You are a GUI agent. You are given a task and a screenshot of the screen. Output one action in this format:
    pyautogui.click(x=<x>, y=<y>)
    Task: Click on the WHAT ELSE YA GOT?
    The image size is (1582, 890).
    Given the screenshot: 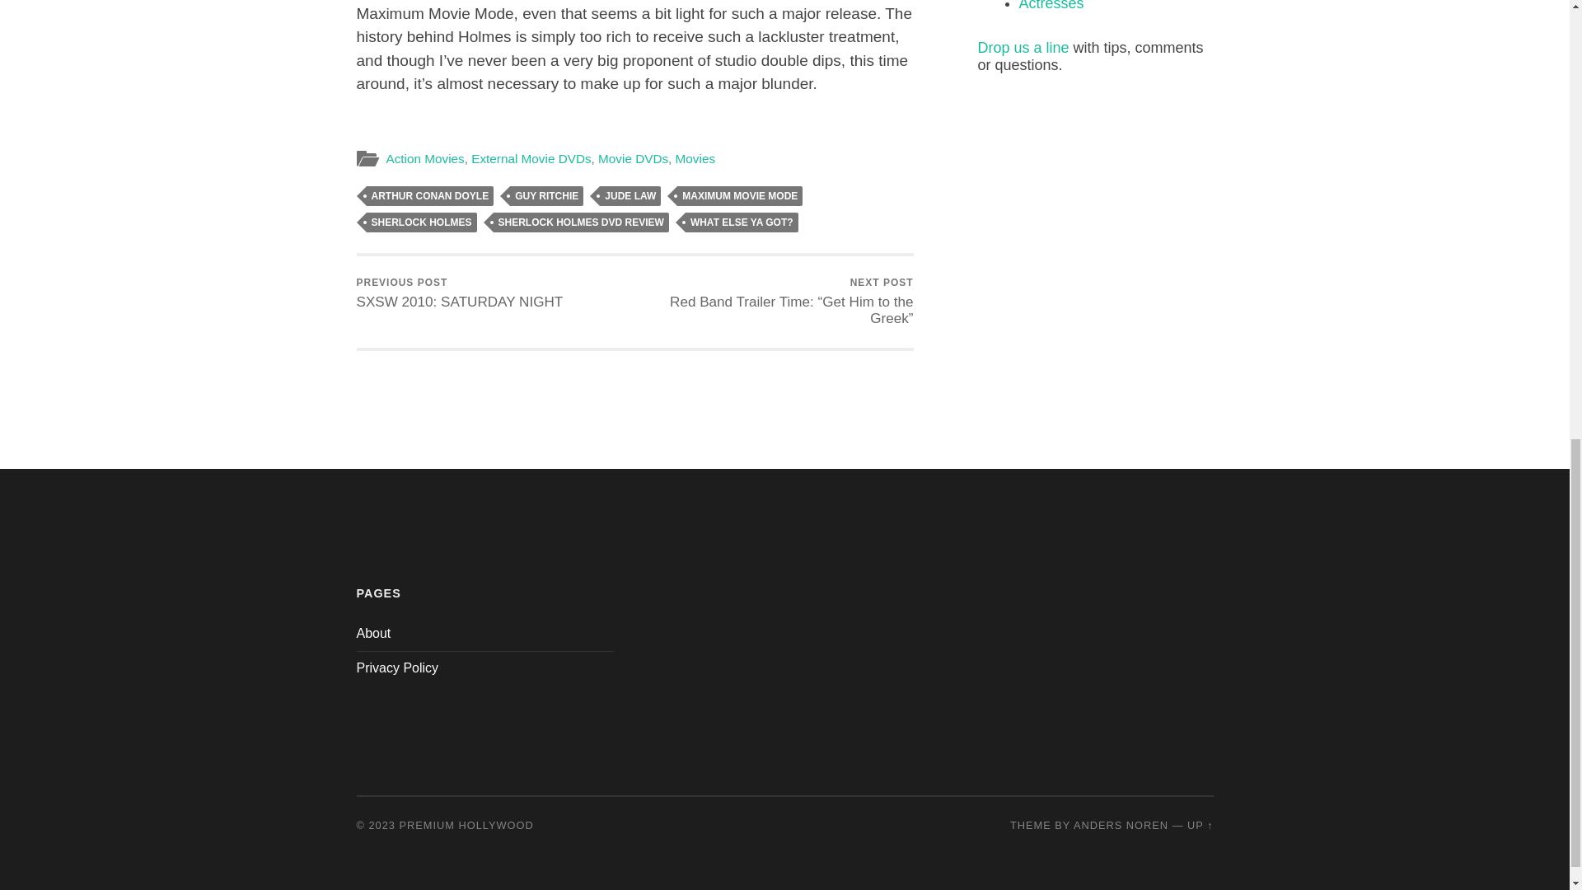 What is the action you would take?
    pyautogui.click(x=742, y=222)
    